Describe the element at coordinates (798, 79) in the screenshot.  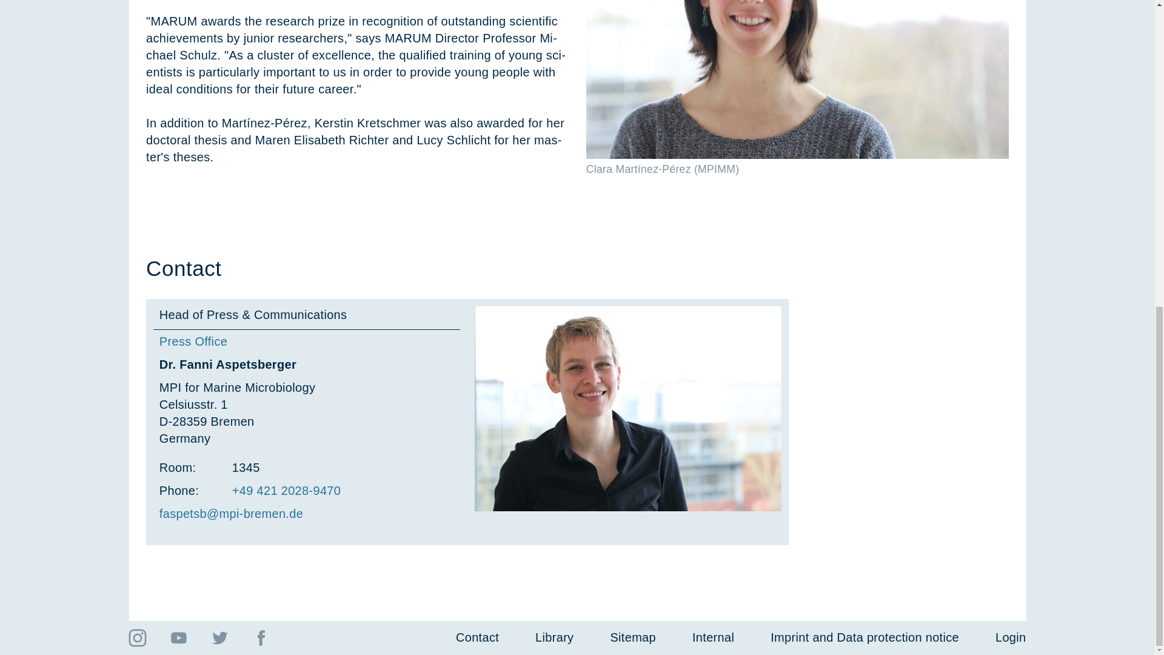
I see `Clara Martinez Perez` at that location.